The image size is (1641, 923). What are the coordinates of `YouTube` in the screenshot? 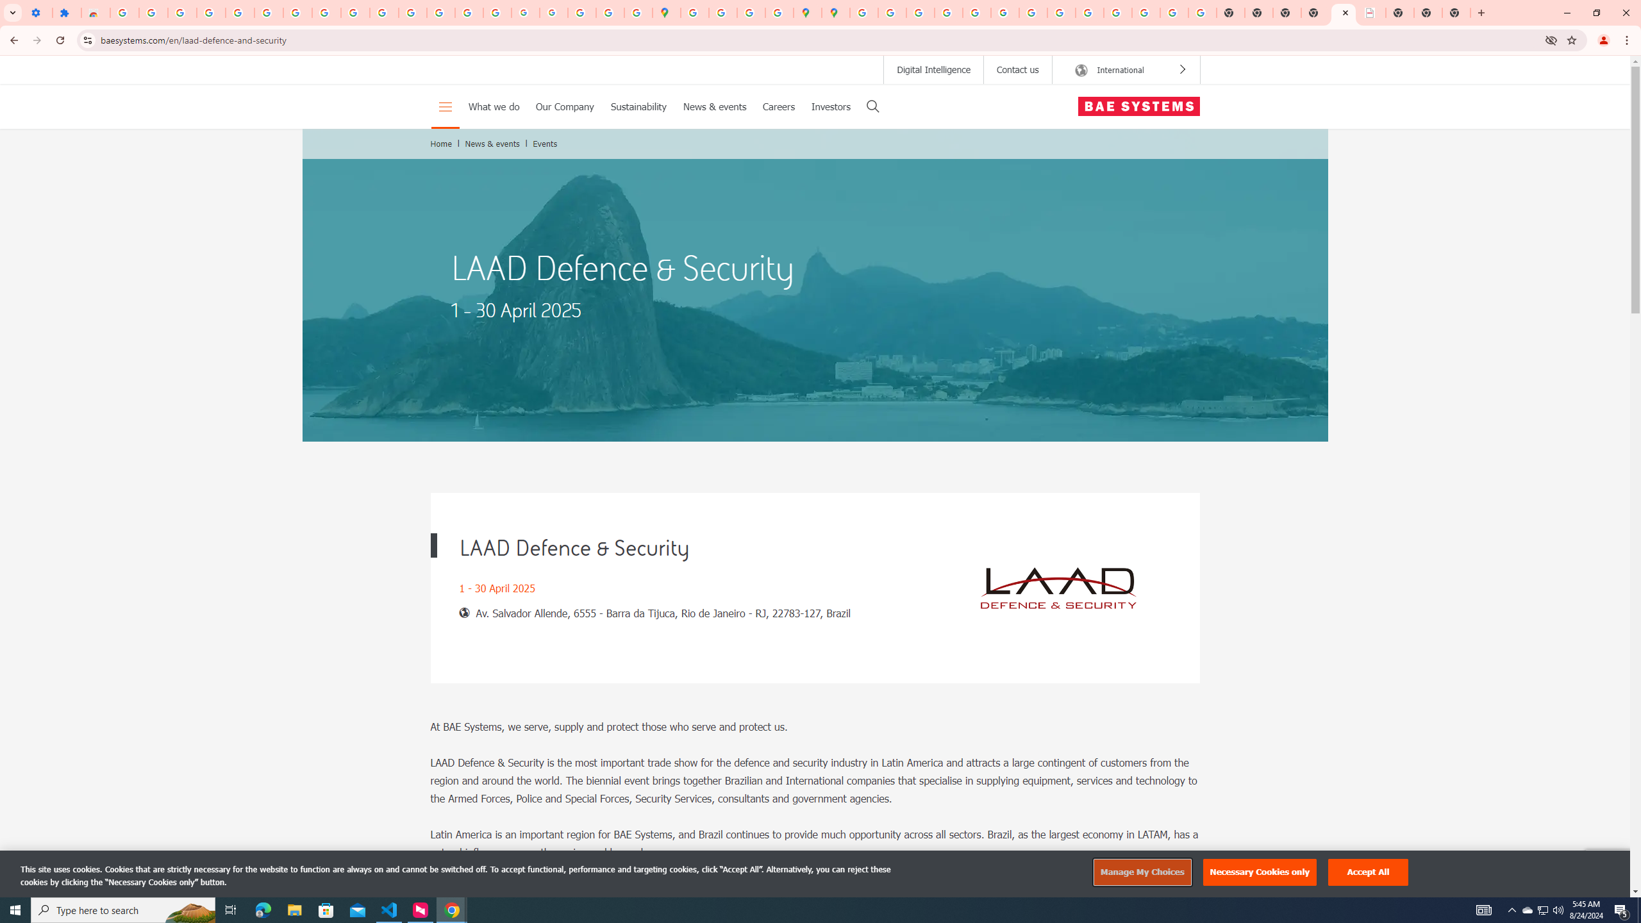 It's located at (355, 13).